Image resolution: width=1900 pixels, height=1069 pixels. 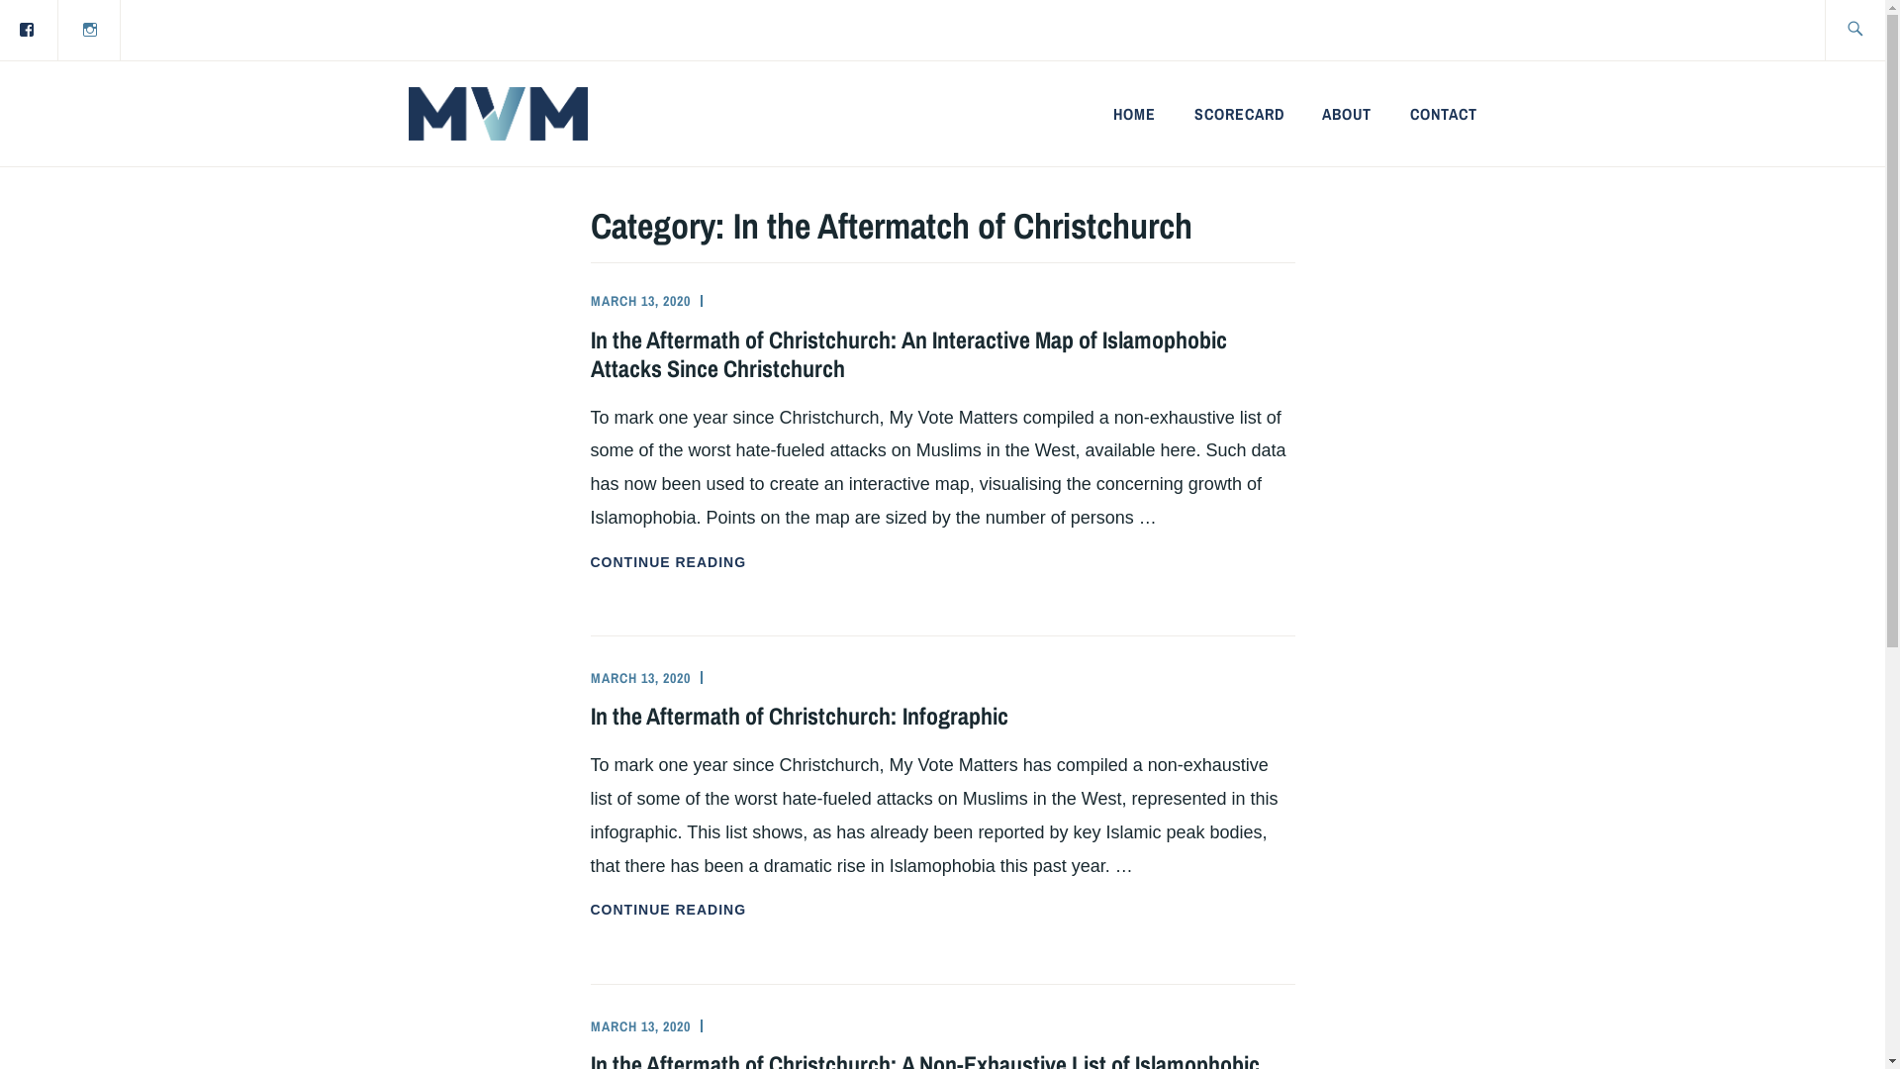 I want to click on In the Aftermath of Christchurch: Infographic, so click(x=798, y=716).